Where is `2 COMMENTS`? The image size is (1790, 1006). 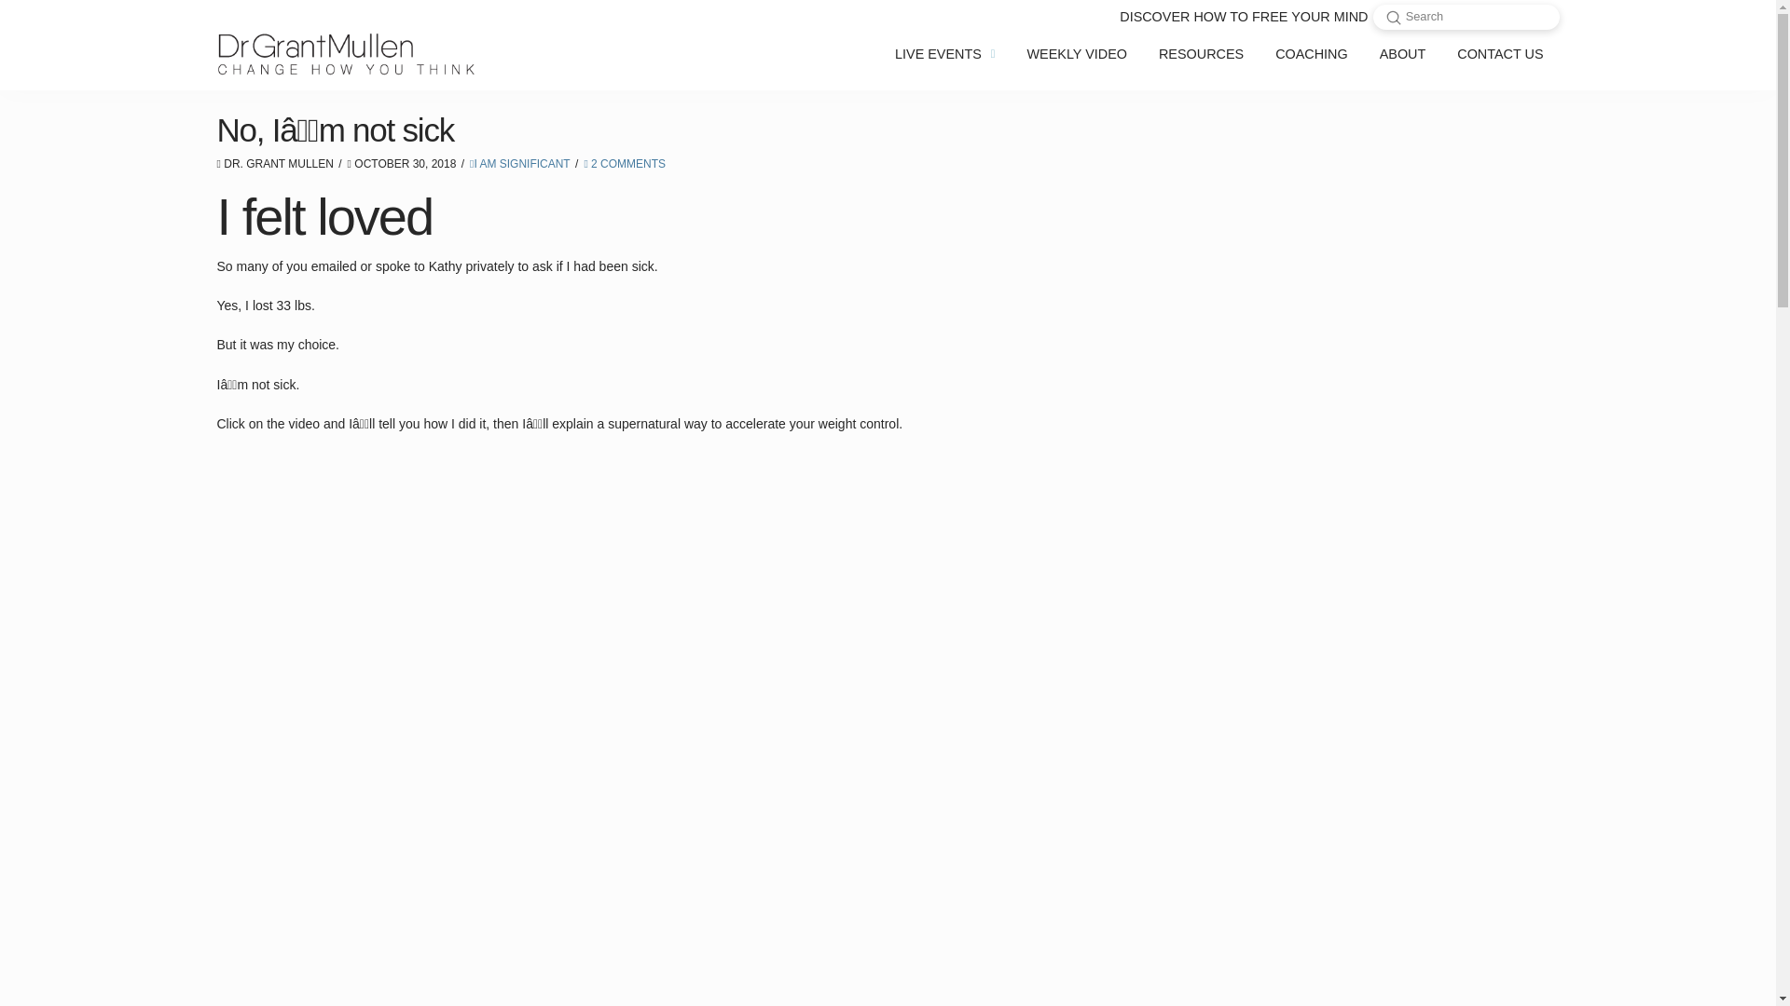
2 COMMENTS is located at coordinates (625, 163).